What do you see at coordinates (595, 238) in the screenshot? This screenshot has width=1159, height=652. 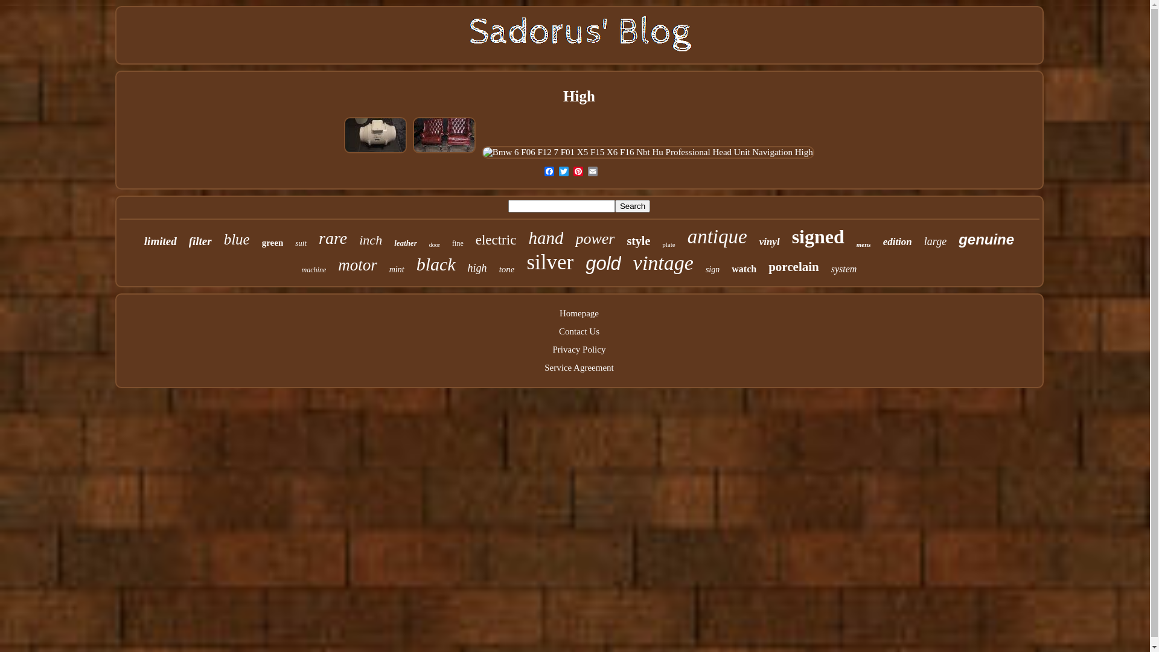 I see `power` at bounding box center [595, 238].